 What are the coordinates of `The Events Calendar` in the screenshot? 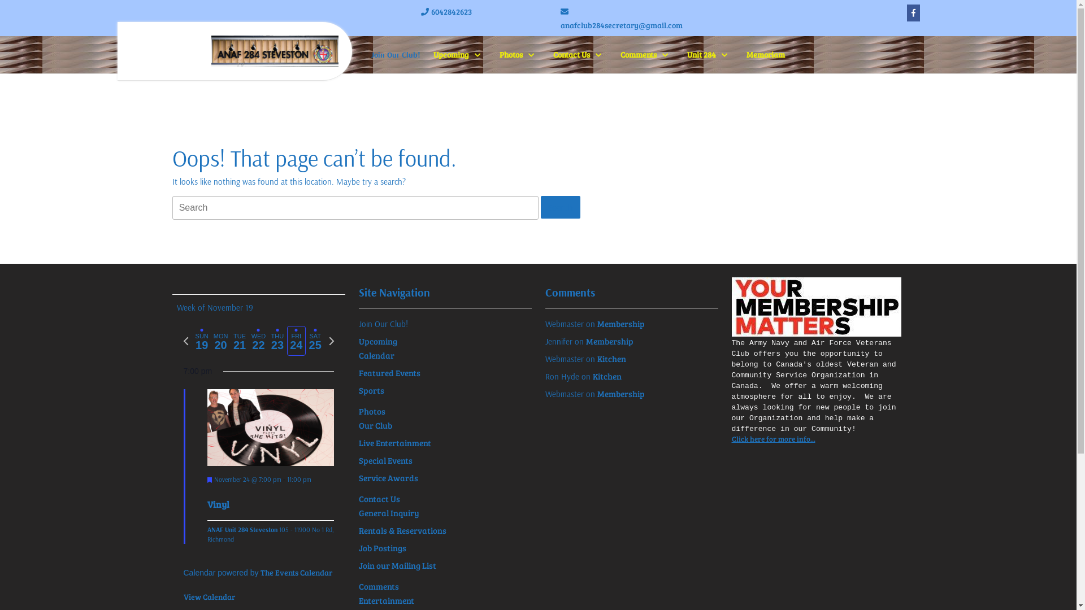 It's located at (296, 573).